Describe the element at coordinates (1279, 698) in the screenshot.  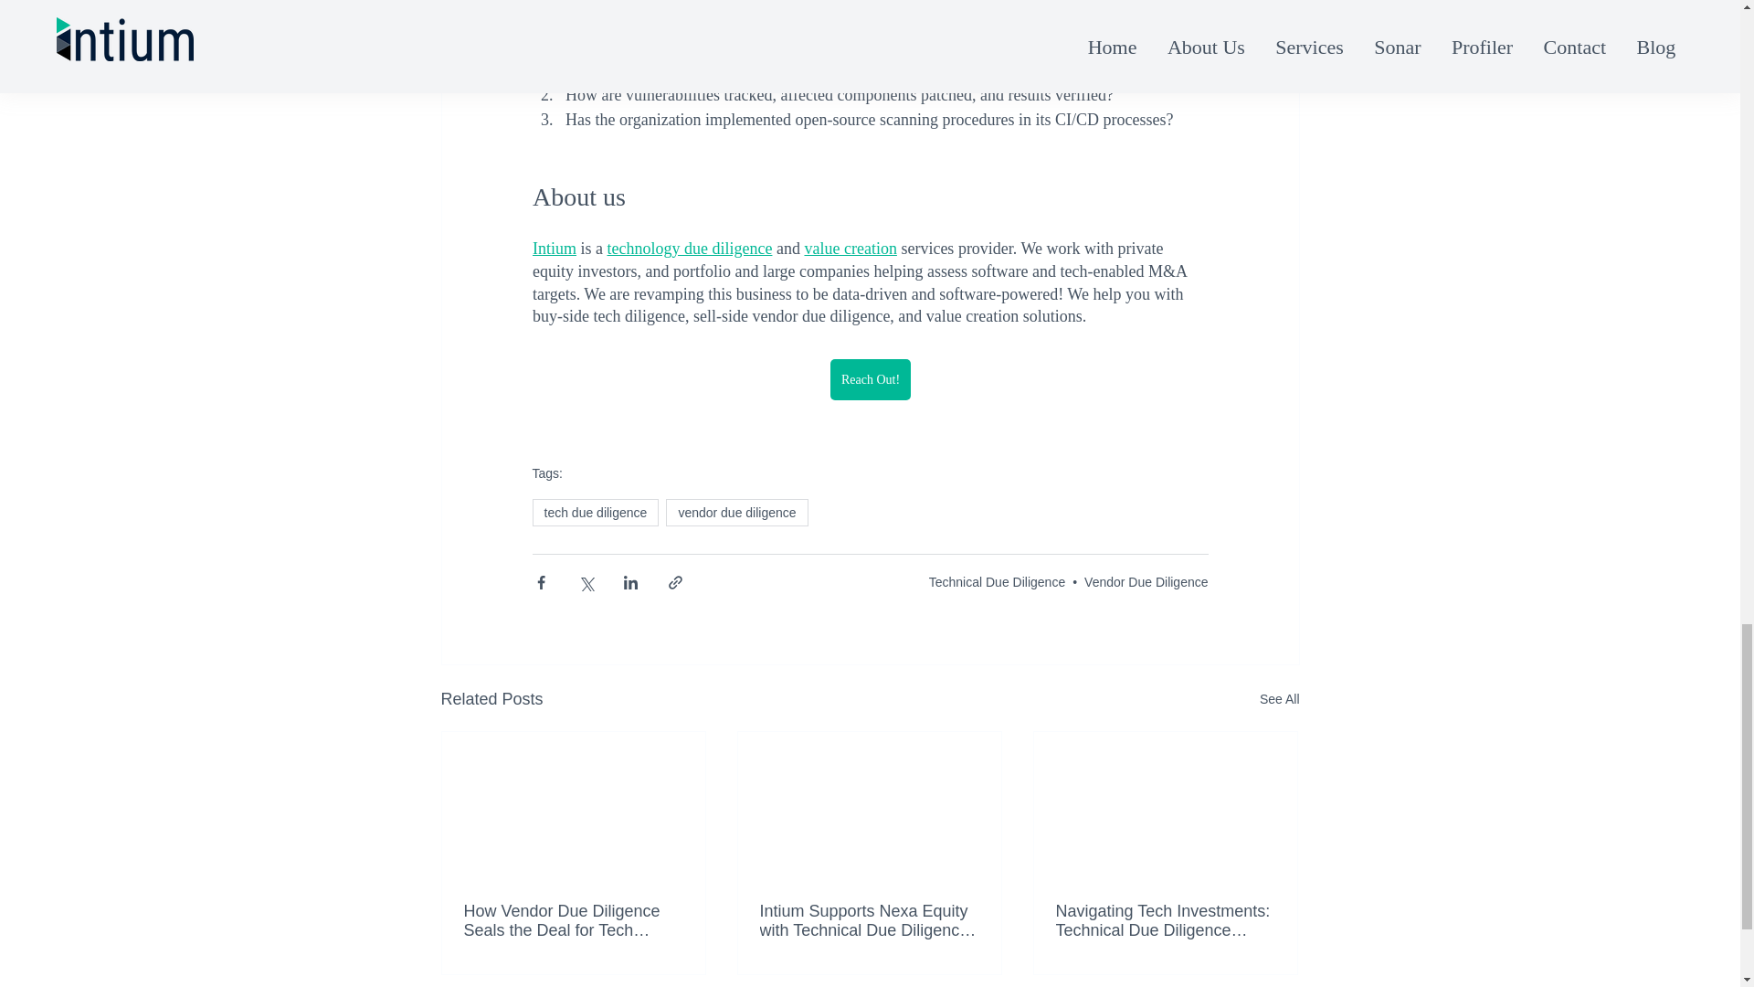
I see `See All` at that location.